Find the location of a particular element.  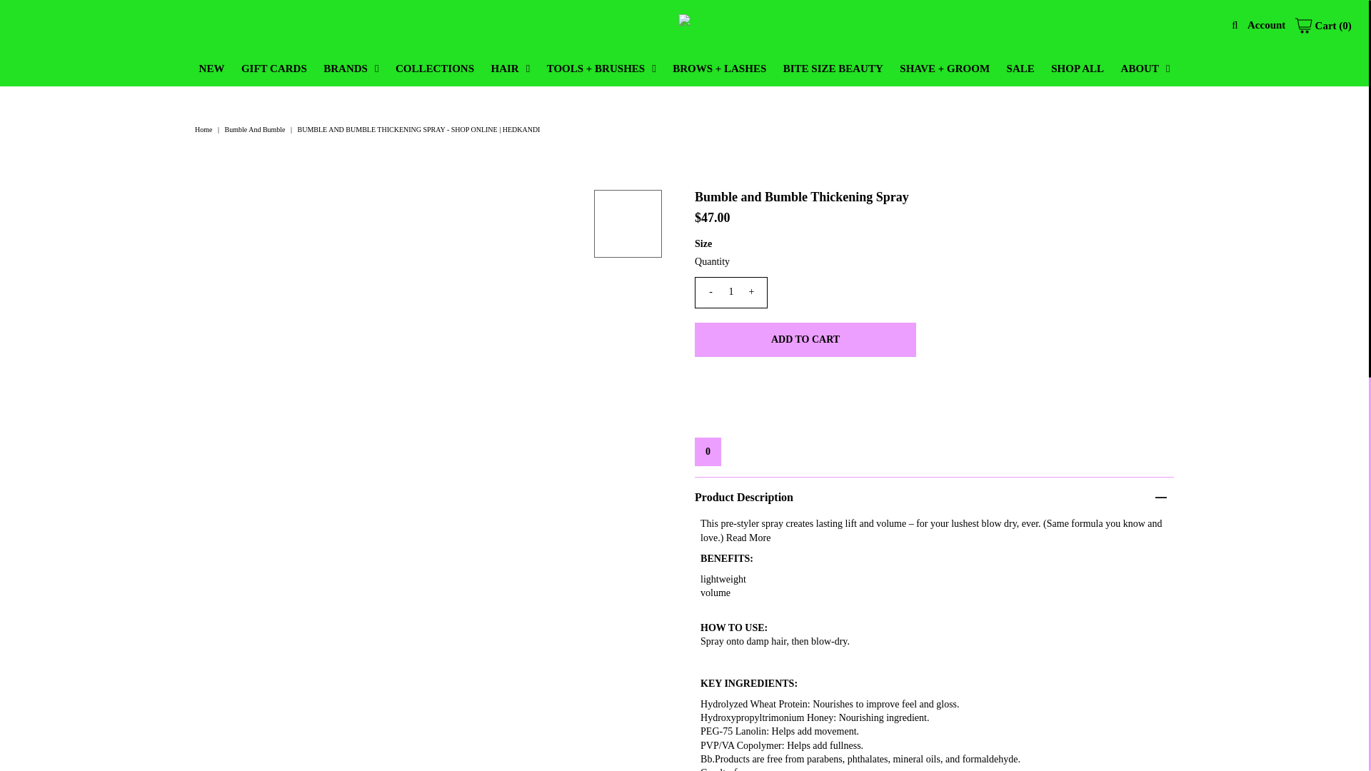

0 is located at coordinates (708, 452).